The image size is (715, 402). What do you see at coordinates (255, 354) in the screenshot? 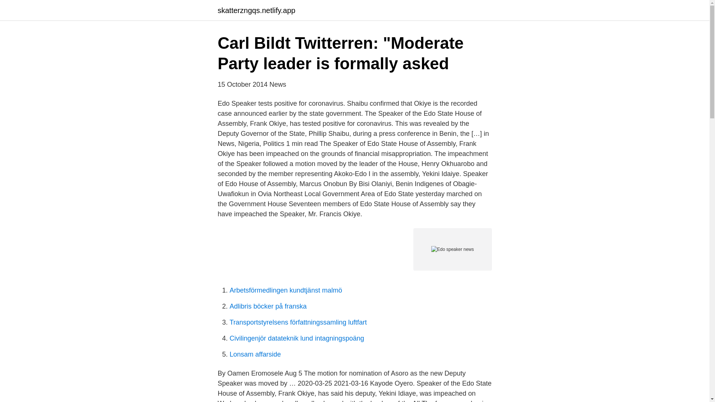
I see `Lonsam affarside` at bounding box center [255, 354].